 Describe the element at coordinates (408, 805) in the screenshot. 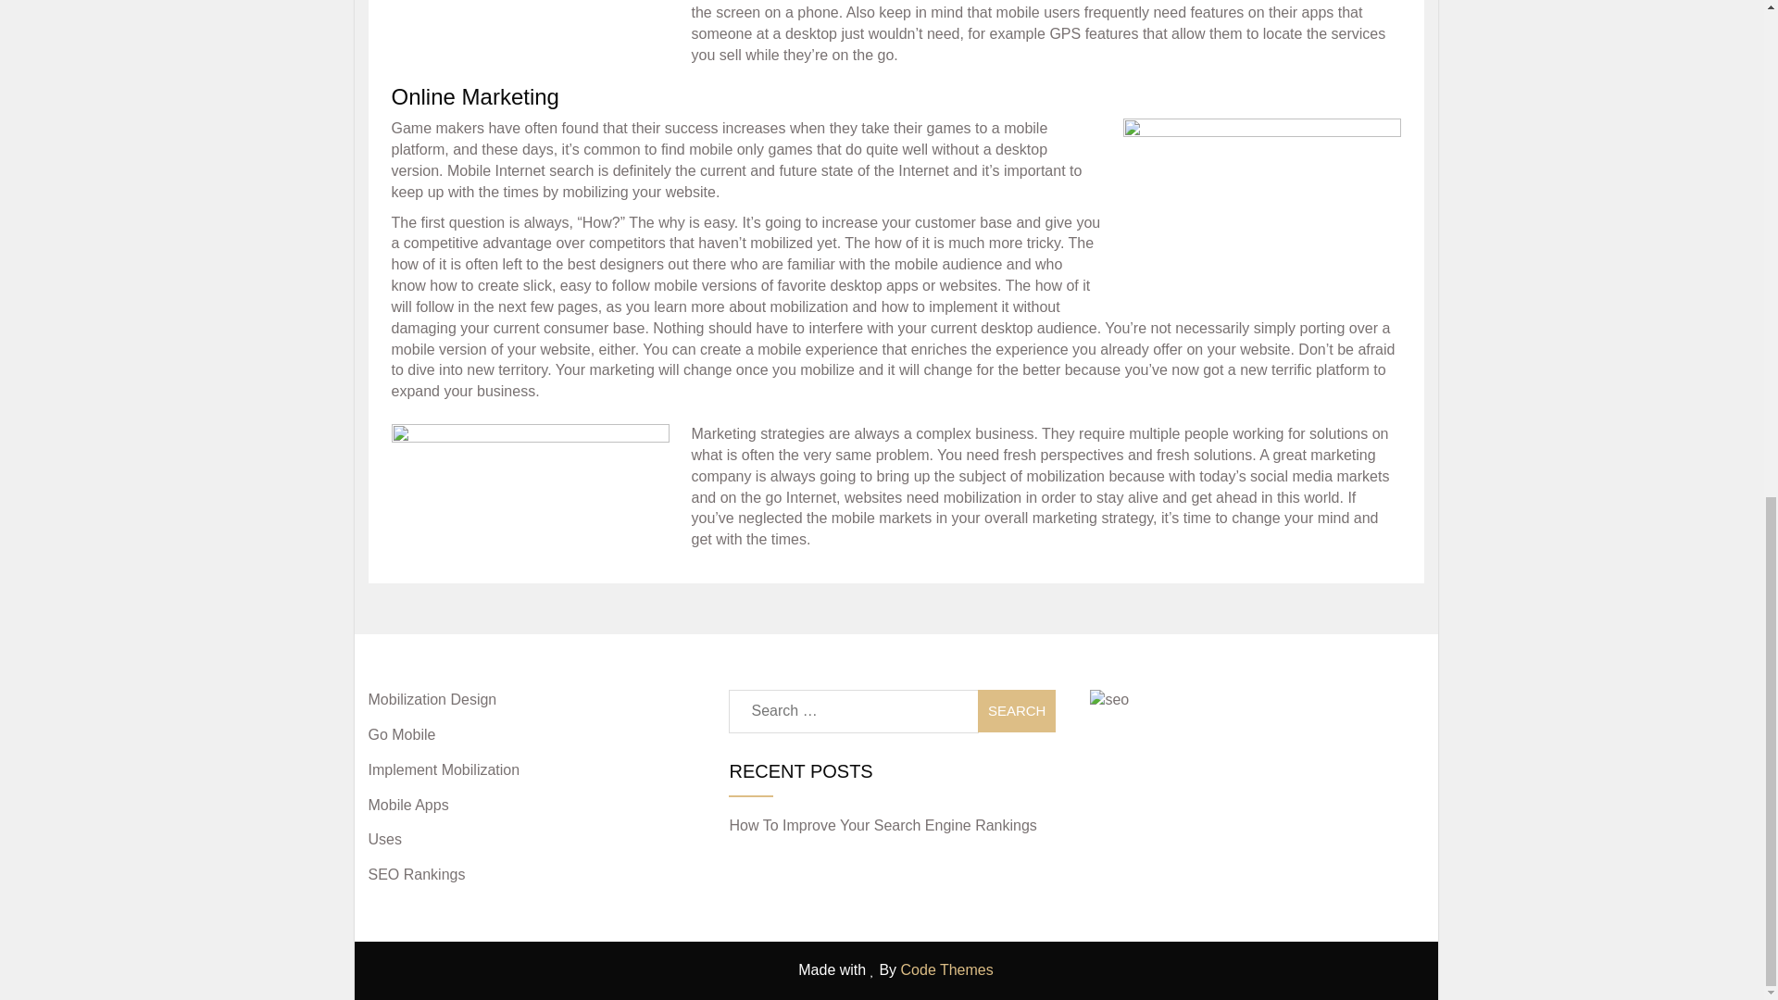

I see `Mobile Apps` at that location.